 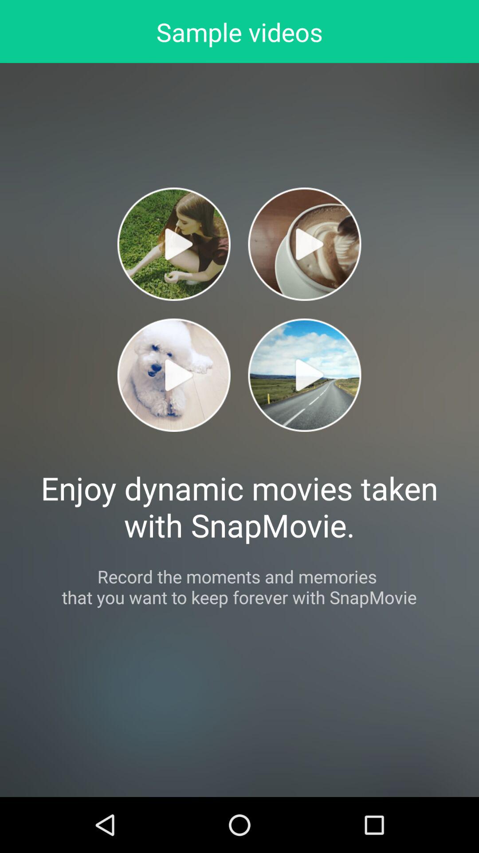 I want to click on play sample video, so click(x=304, y=244).